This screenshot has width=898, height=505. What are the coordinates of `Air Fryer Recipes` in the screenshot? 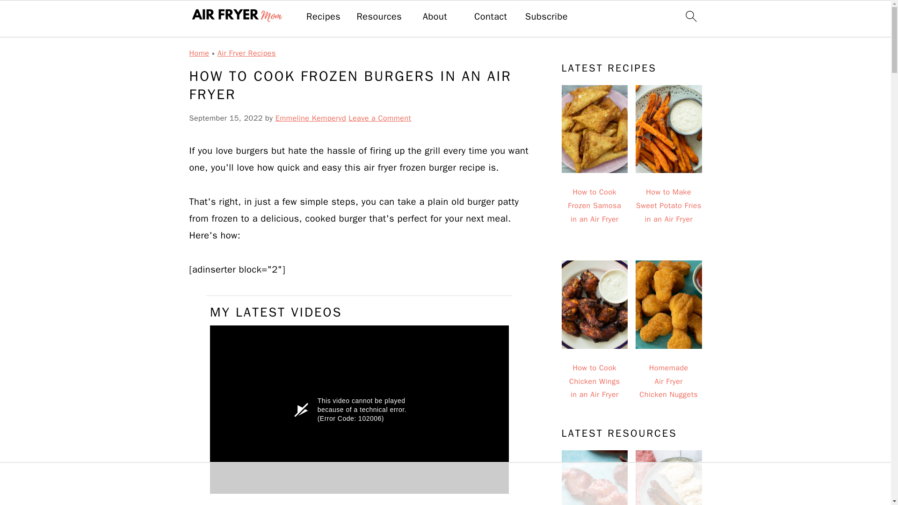 It's located at (246, 53).